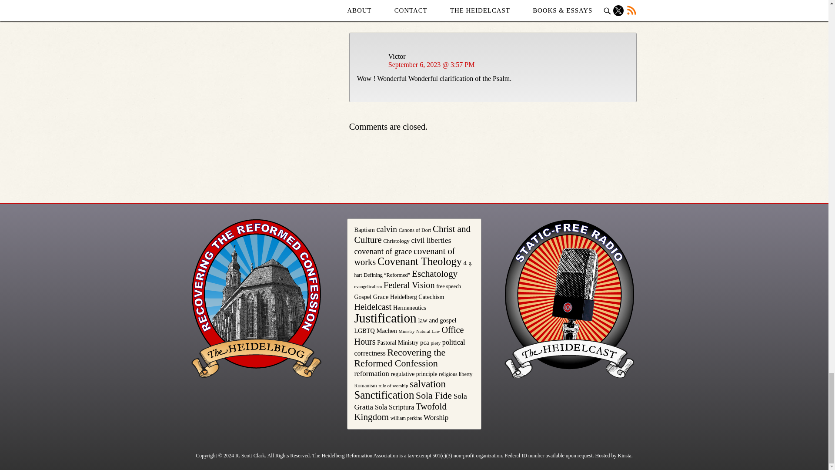  What do you see at coordinates (256, 299) in the screenshot?
I see `The Heidelblog` at bounding box center [256, 299].